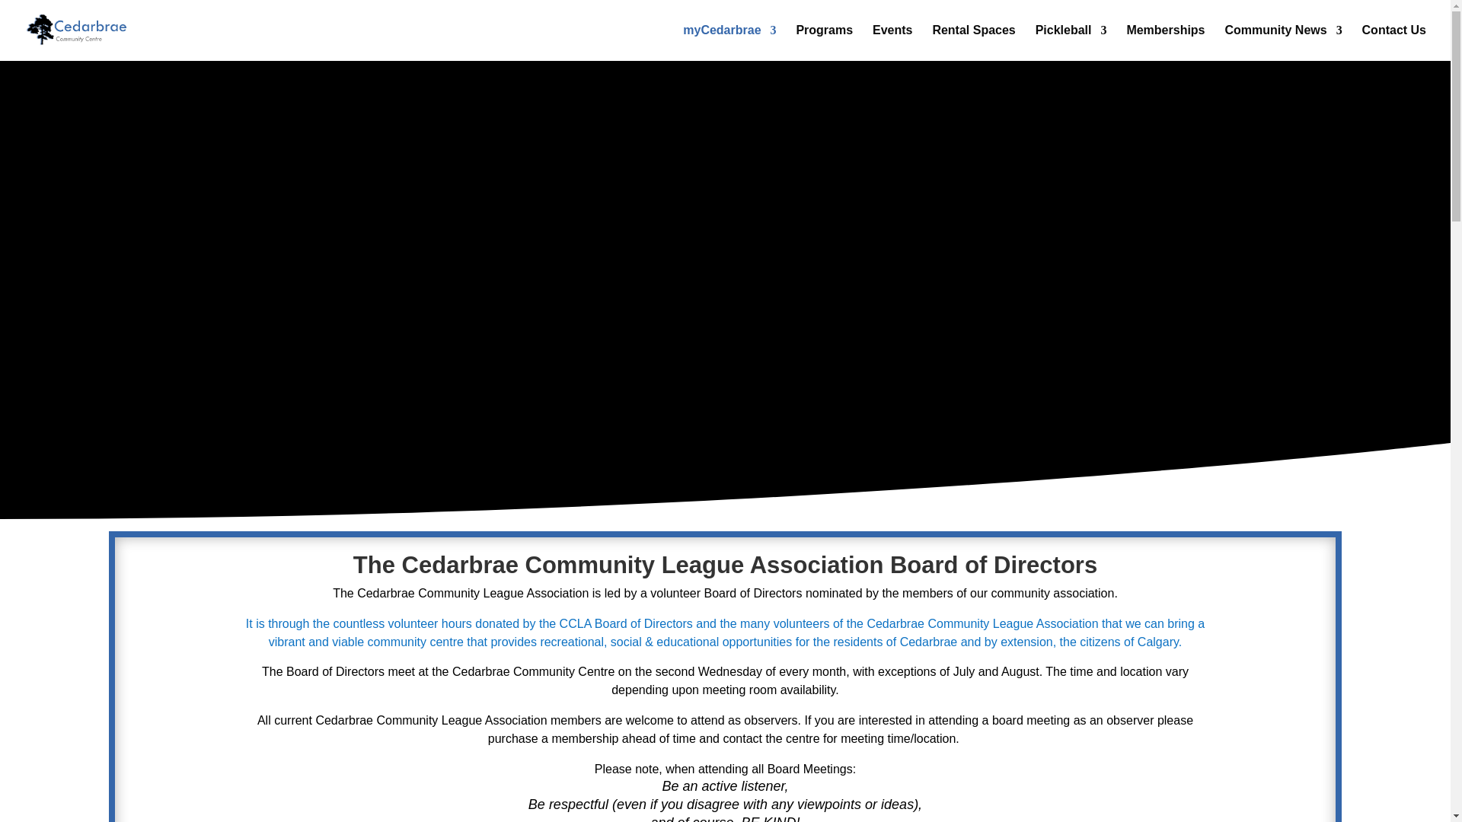 Image resolution: width=1462 pixels, height=822 pixels. What do you see at coordinates (1394, 43) in the screenshot?
I see `Contact Us` at bounding box center [1394, 43].